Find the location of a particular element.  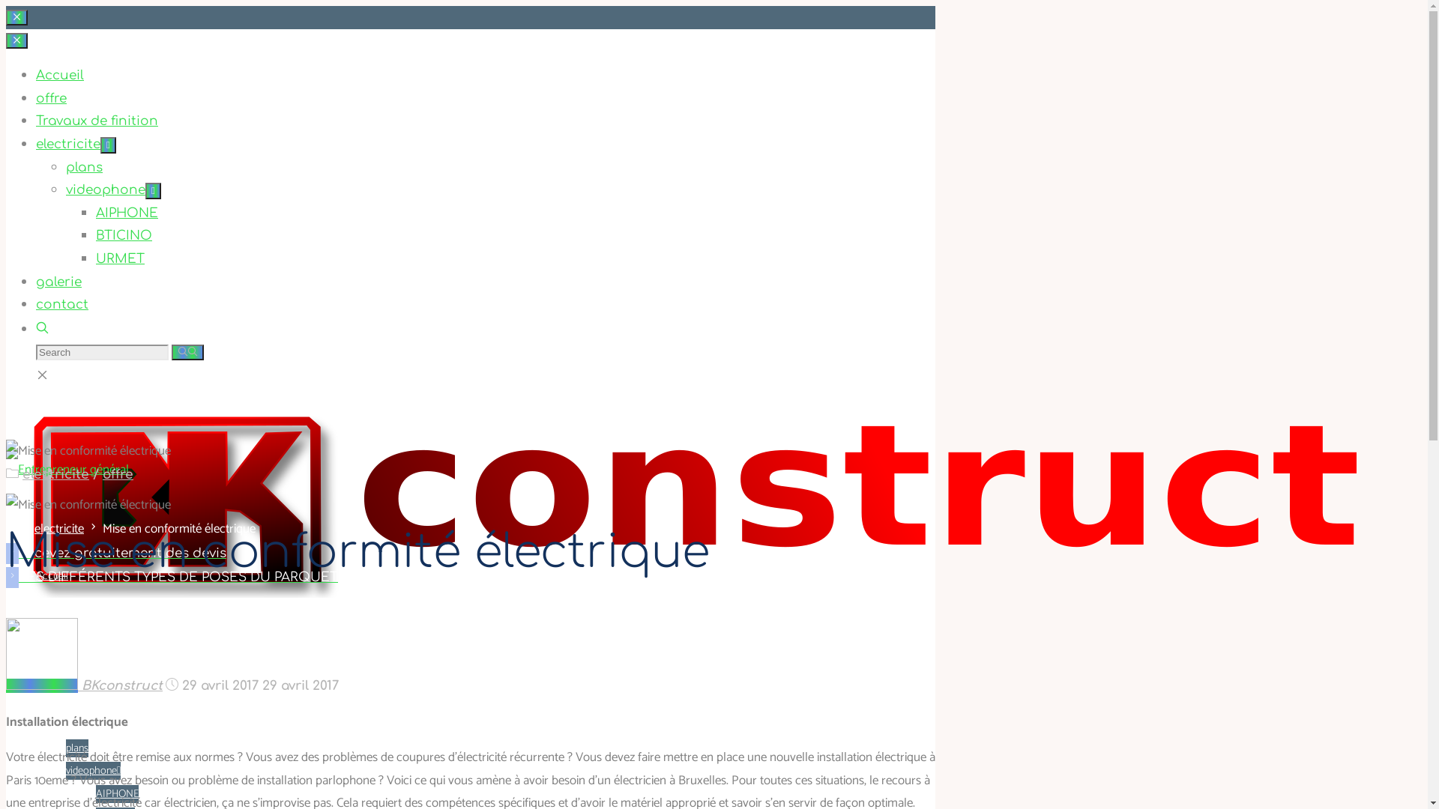

offre is located at coordinates (118, 474).